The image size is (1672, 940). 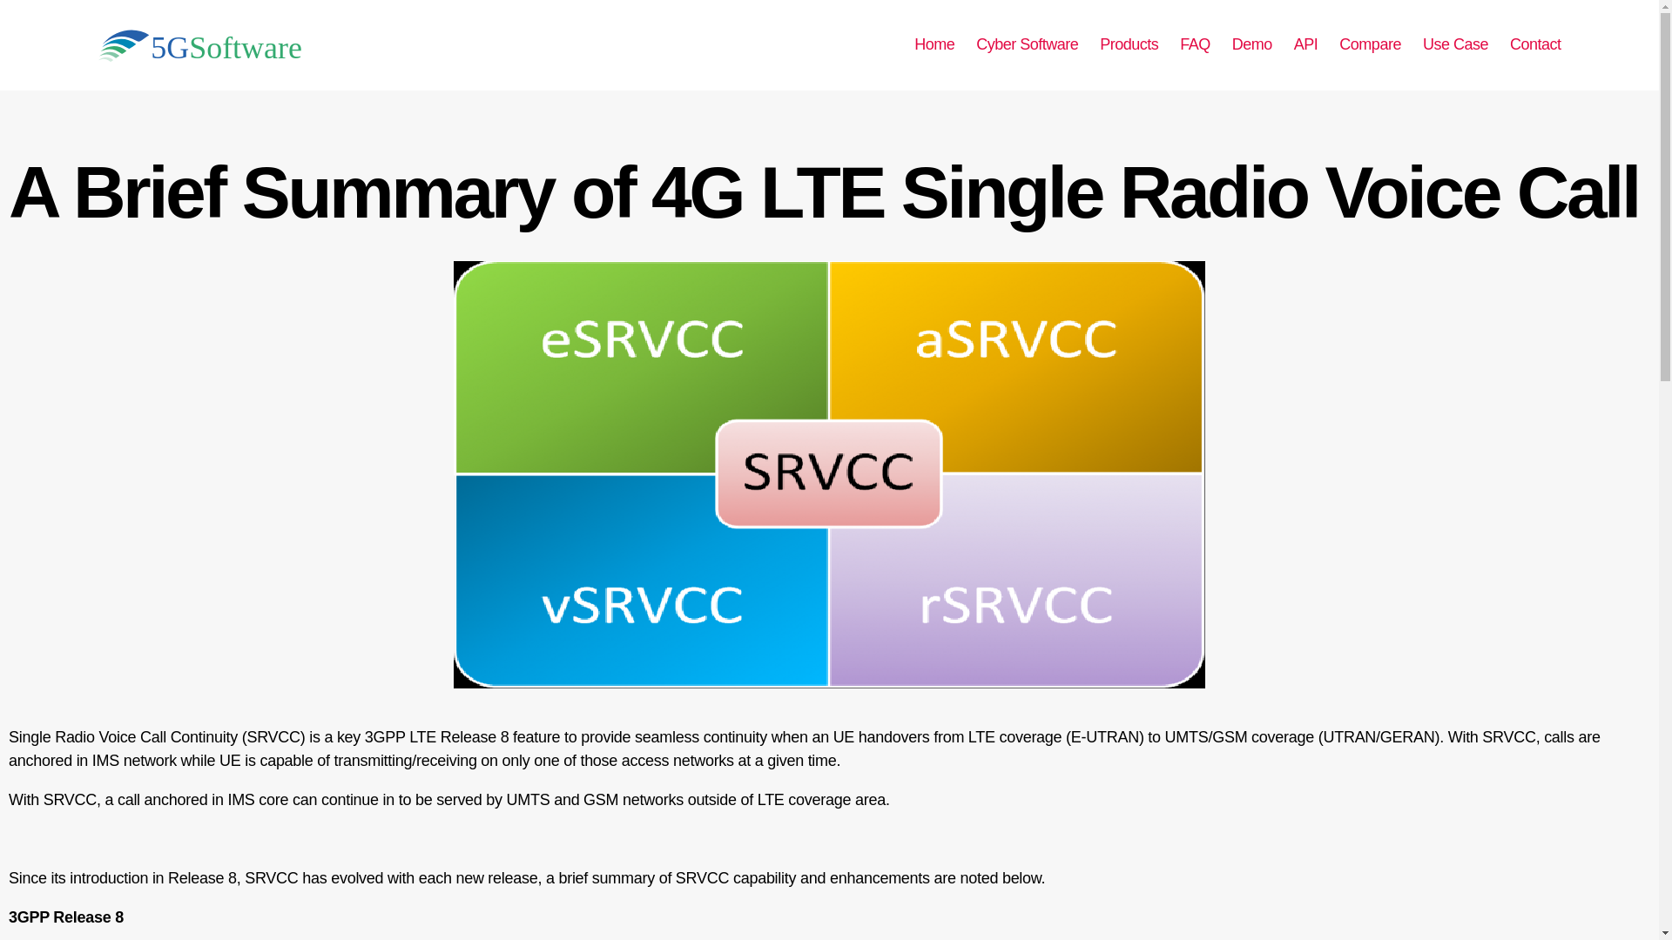 What do you see at coordinates (1306, 45) in the screenshot?
I see `API` at bounding box center [1306, 45].